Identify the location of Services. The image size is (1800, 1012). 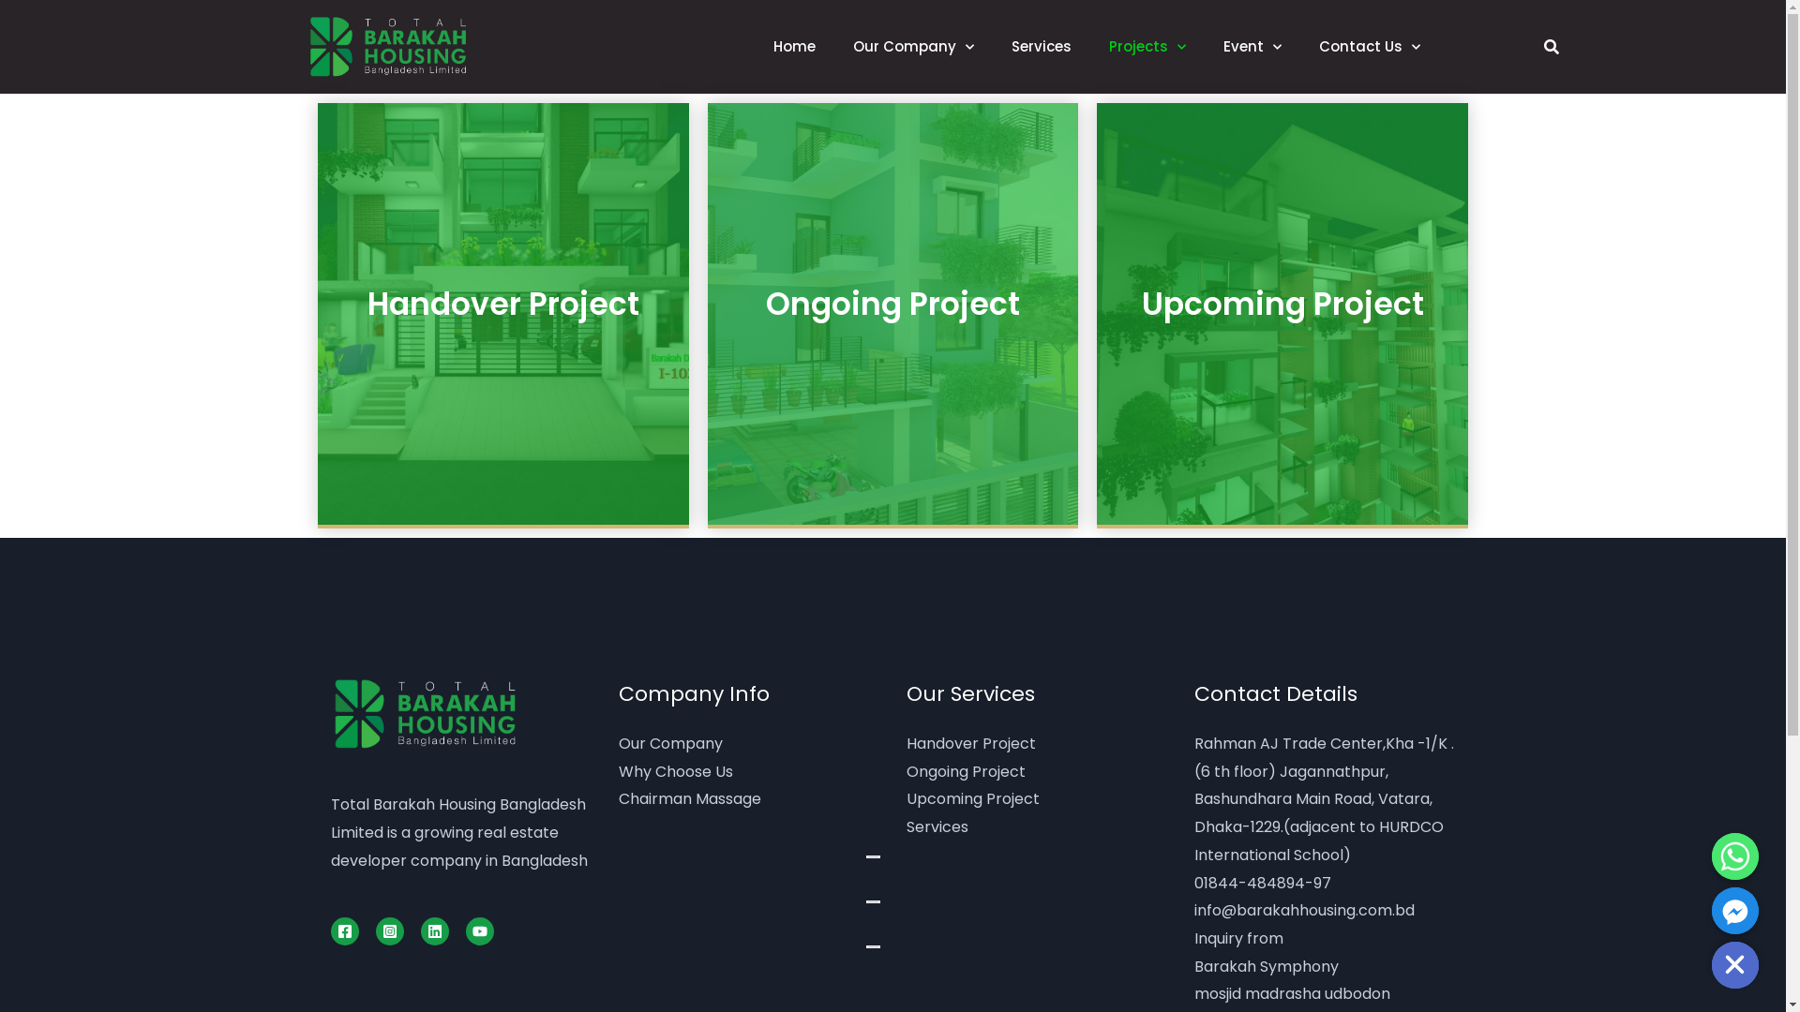
(1042, 47).